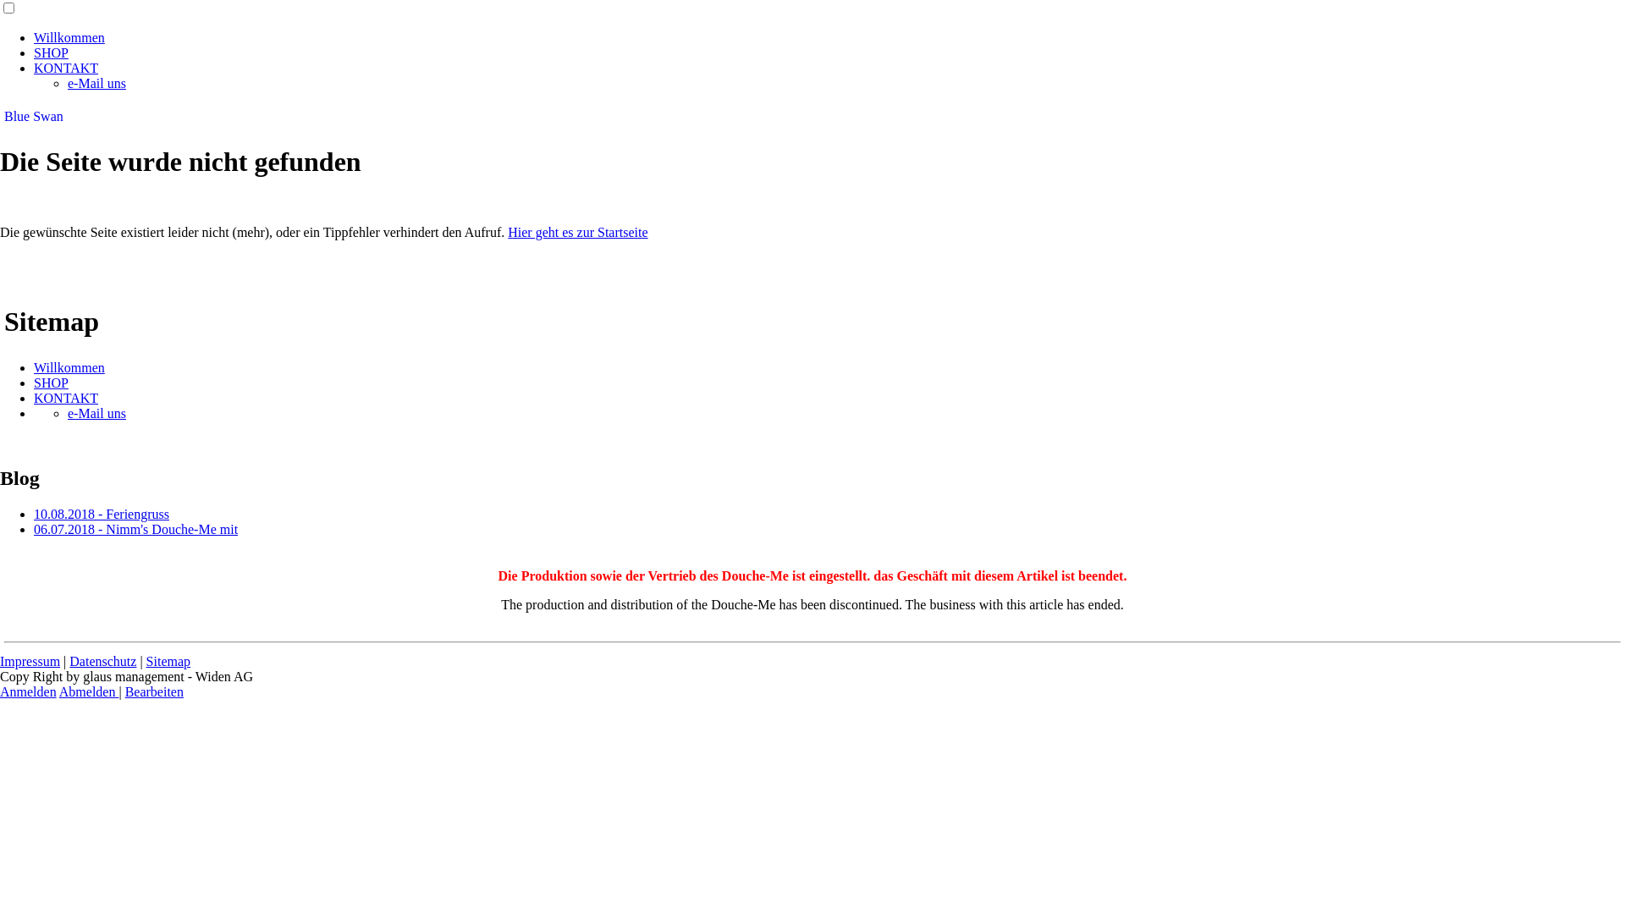 The width and height of the screenshot is (1625, 914). Describe the element at coordinates (66, 68) in the screenshot. I see `KONTAKT` at that location.